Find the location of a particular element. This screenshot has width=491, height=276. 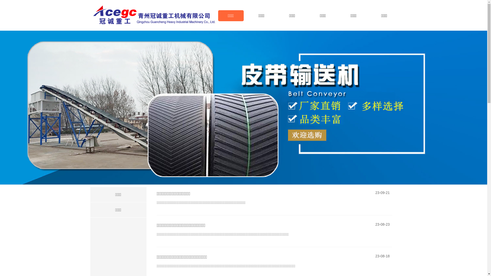

23-08-18 is located at coordinates (362, 257).